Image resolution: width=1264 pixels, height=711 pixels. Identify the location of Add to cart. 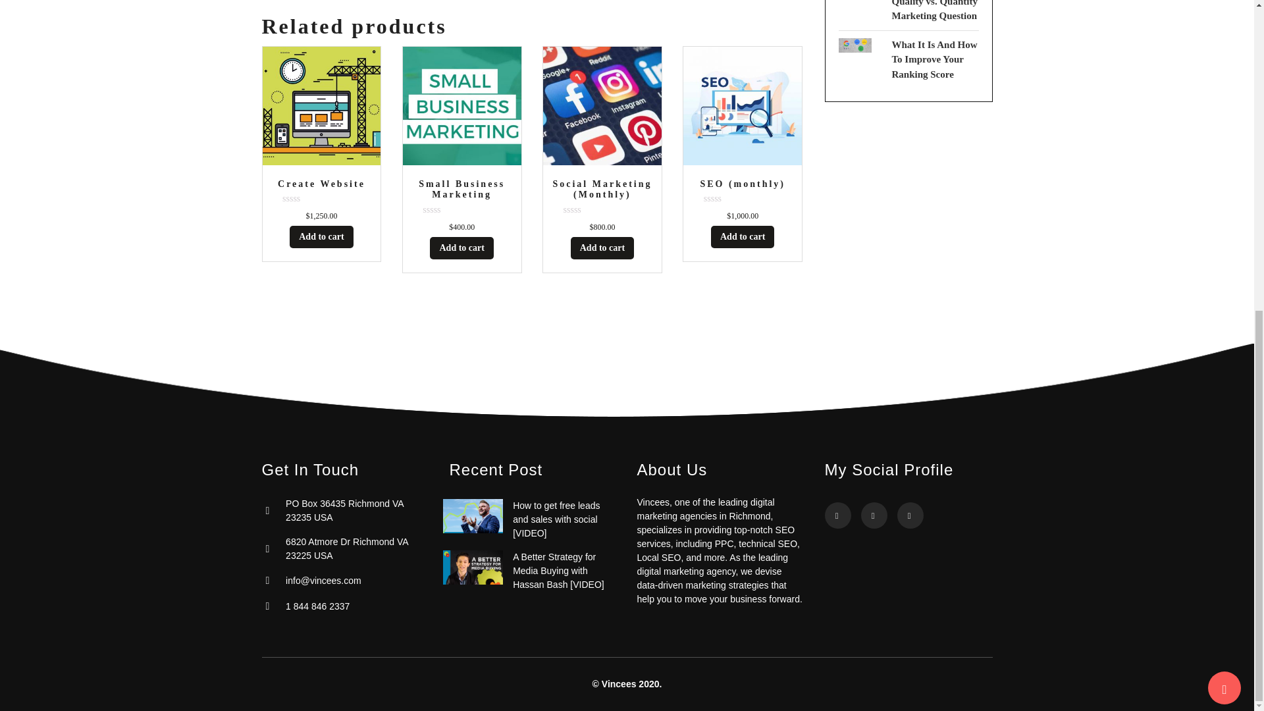
(321, 237).